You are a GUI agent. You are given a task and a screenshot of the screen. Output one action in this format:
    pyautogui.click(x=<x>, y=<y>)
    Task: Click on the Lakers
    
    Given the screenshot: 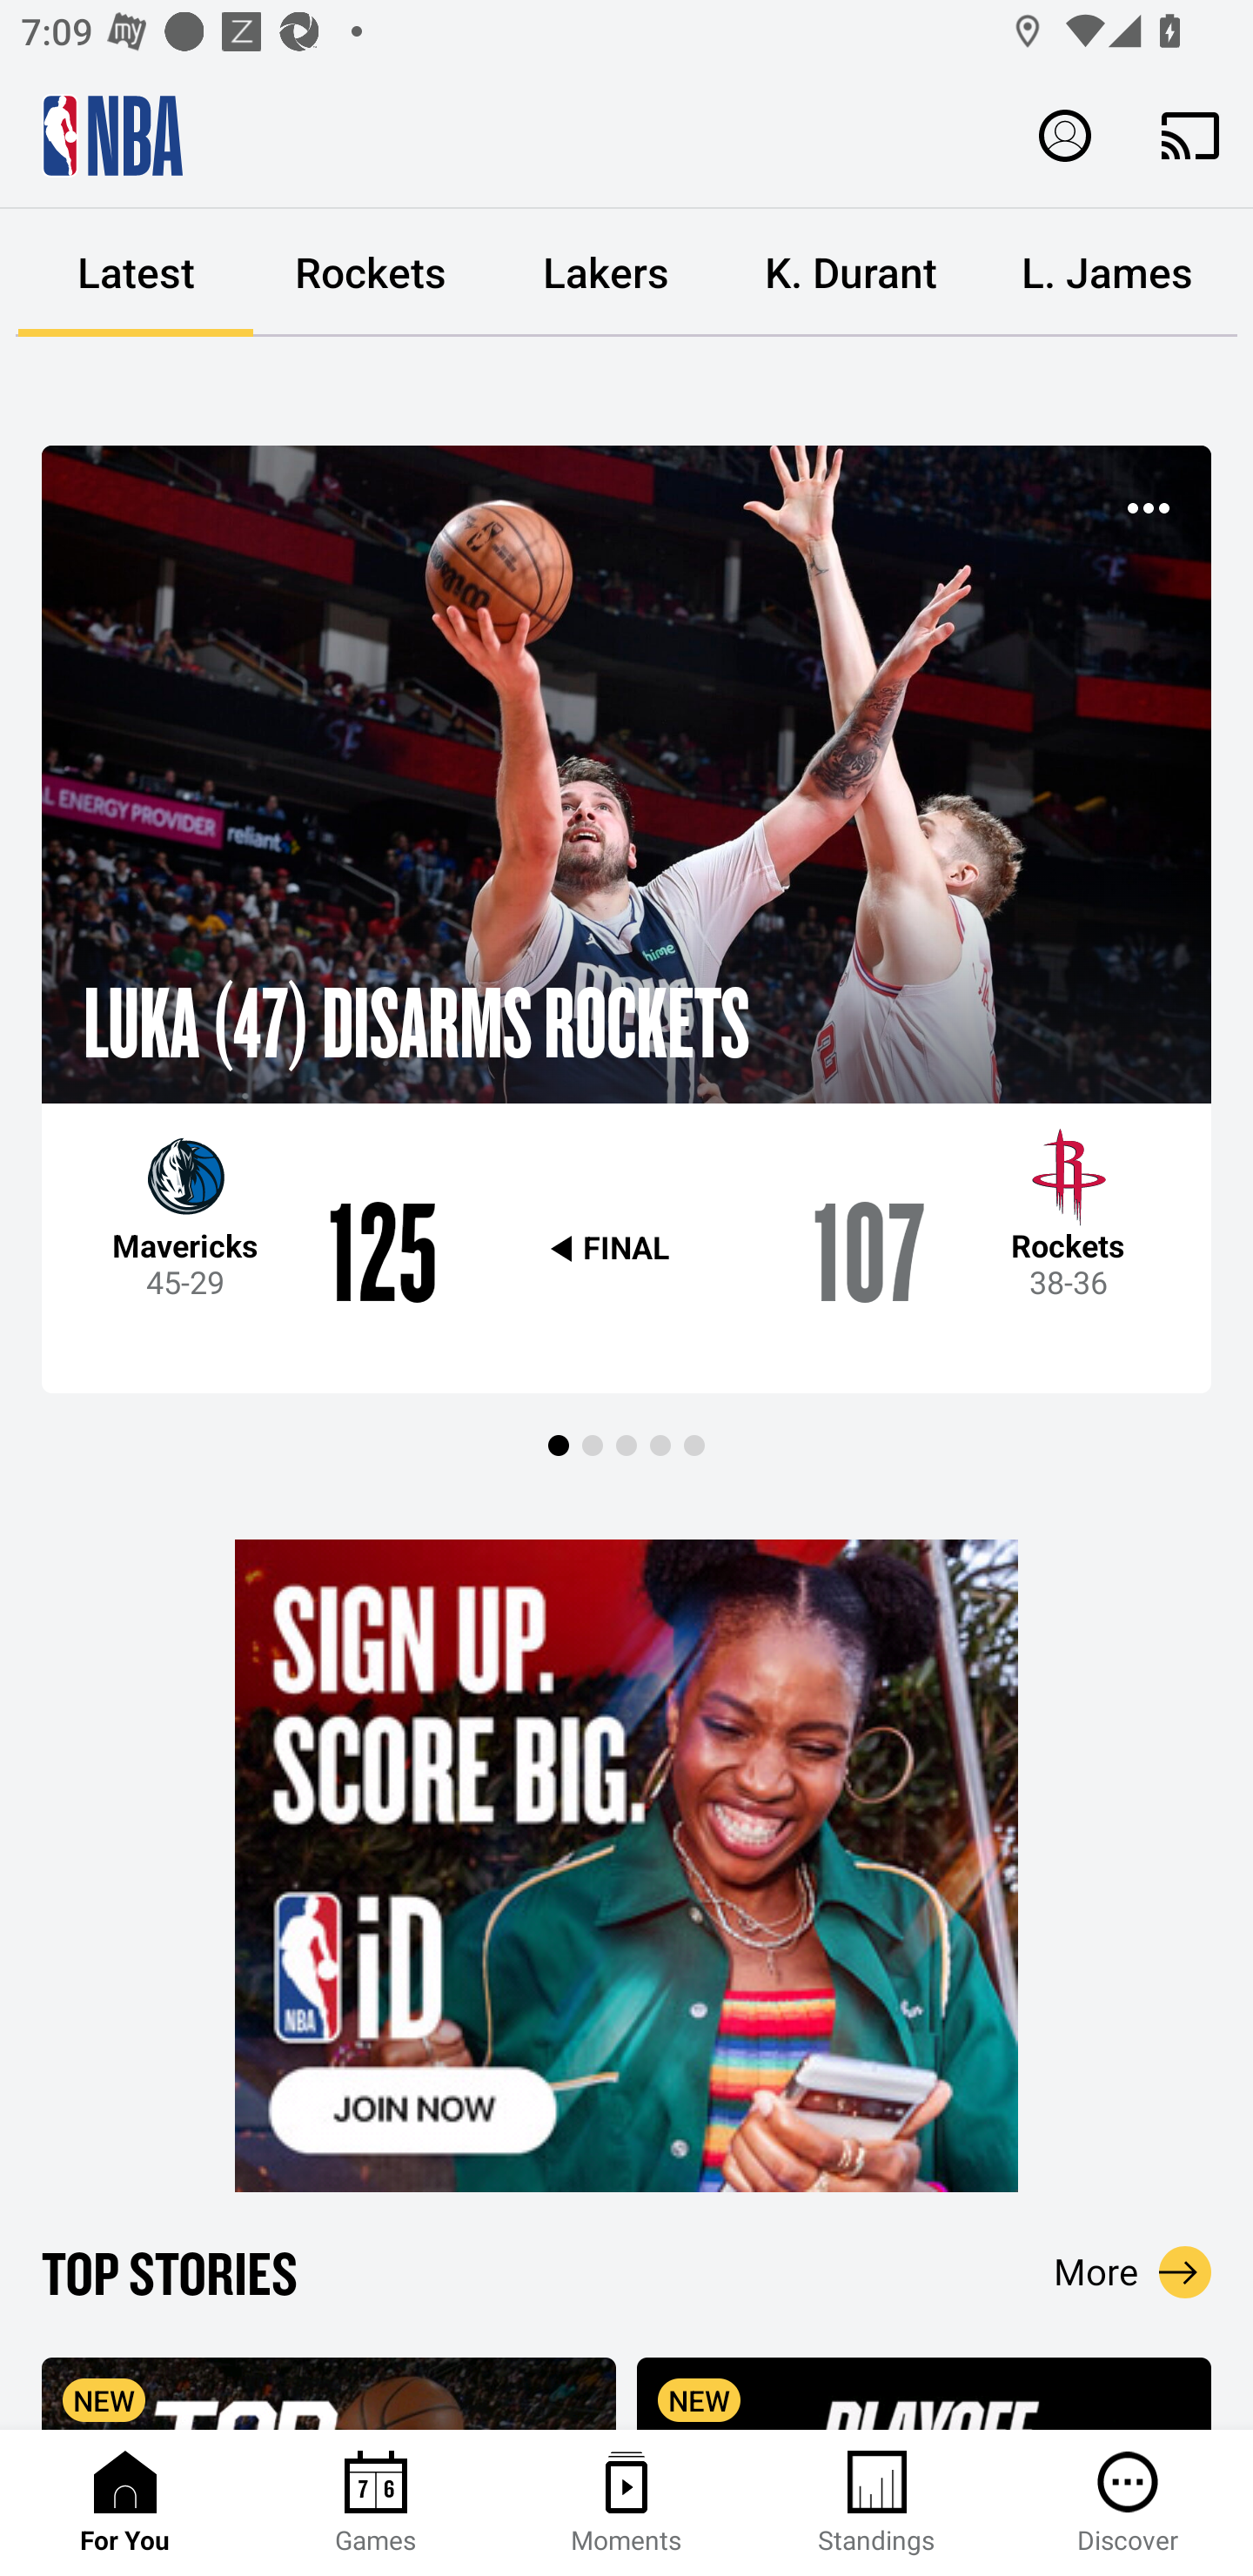 What is the action you would take?
    pyautogui.click(x=606, y=273)
    